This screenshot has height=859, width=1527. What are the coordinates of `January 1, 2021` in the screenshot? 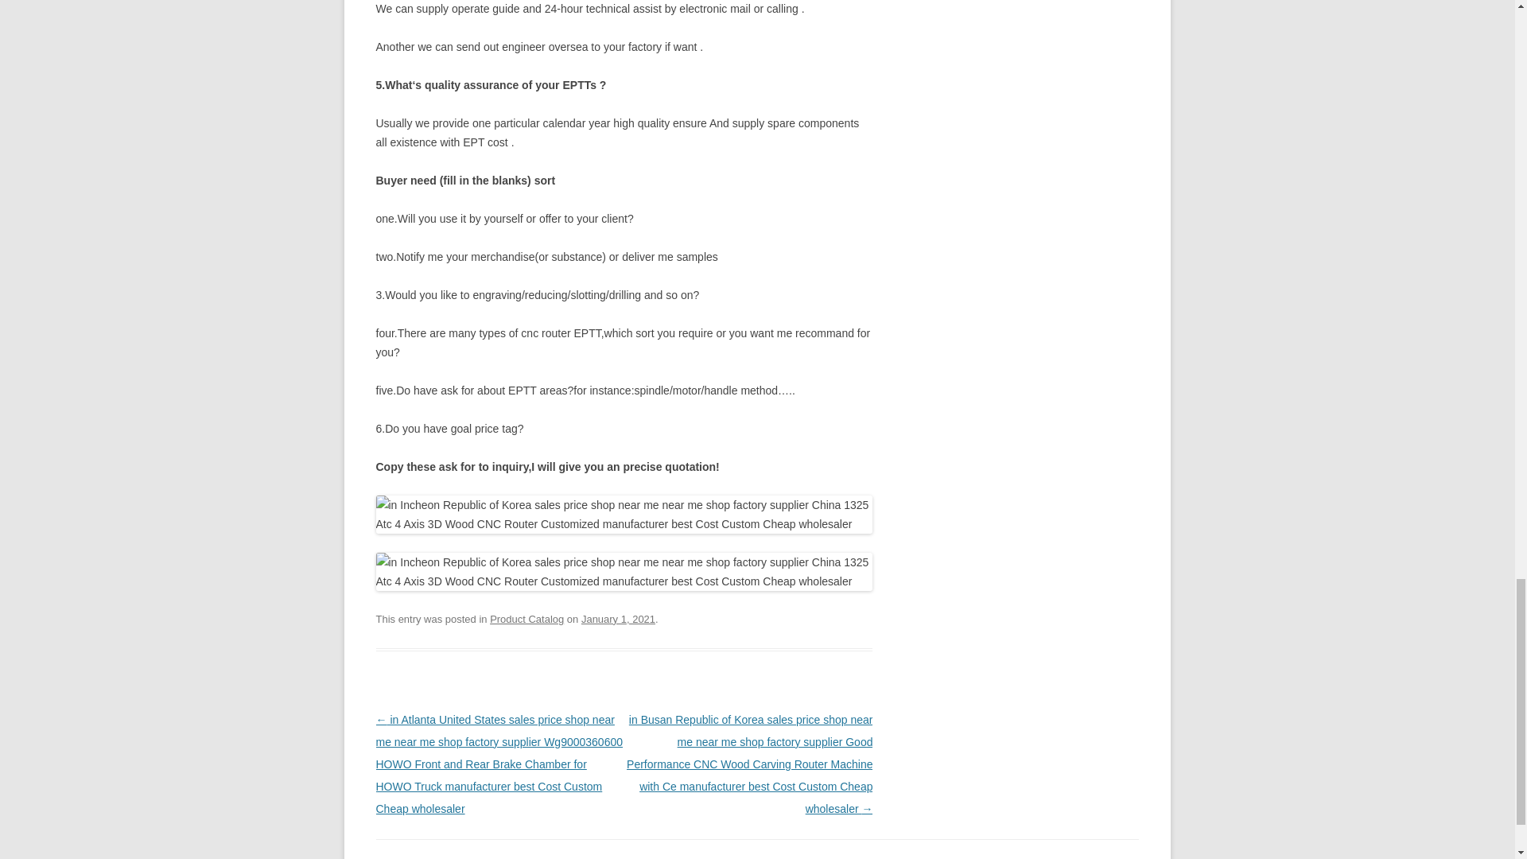 It's located at (618, 619).